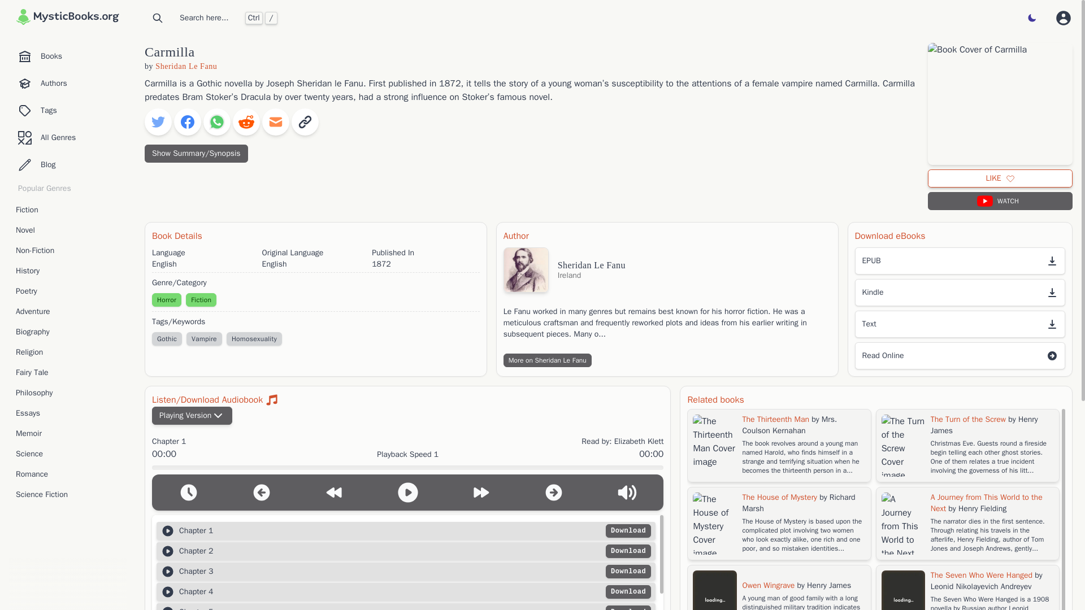  What do you see at coordinates (68, 291) in the screenshot?
I see `Poetry` at bounding box center [68, 291].